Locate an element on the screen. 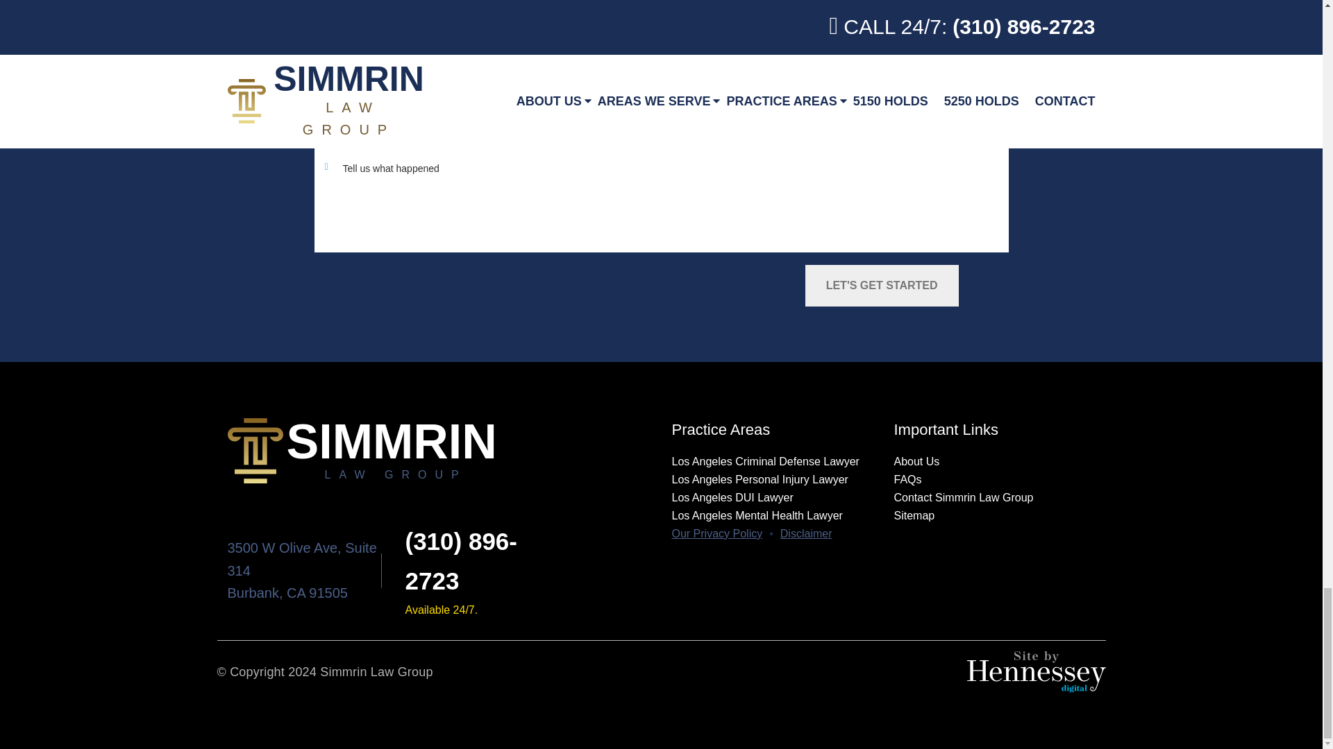  disclaimer is located at coordinates (805, 534).